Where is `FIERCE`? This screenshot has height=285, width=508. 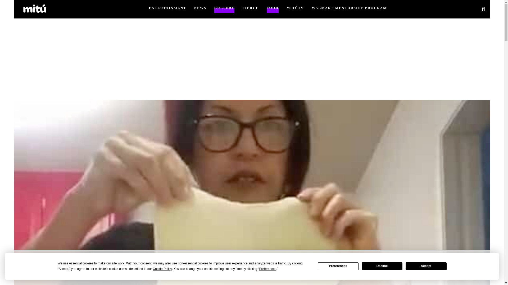
FIERCE is located at coordinates (250, 7).